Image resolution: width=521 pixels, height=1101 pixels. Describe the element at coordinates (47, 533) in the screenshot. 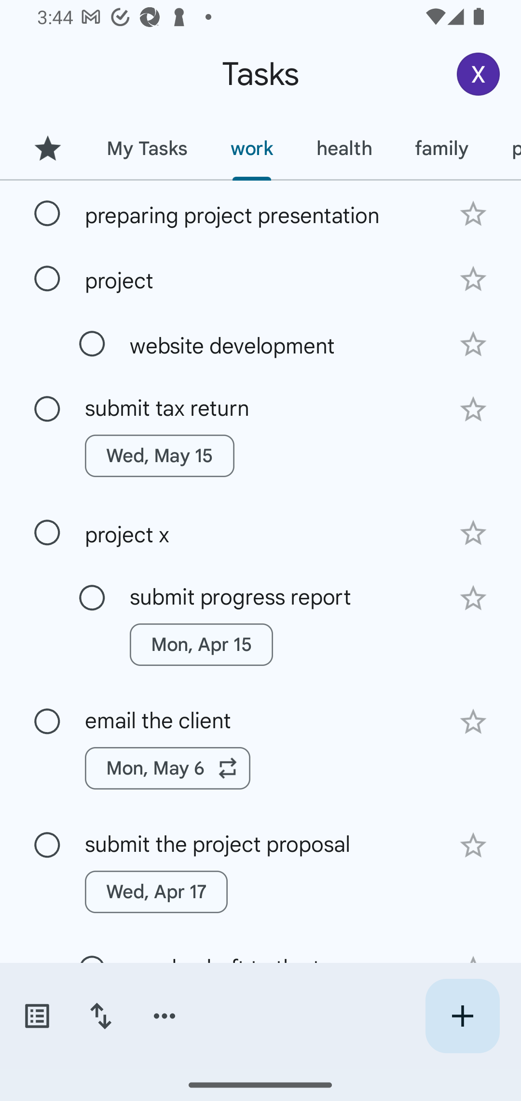

I see `Mark as complete` at that location.